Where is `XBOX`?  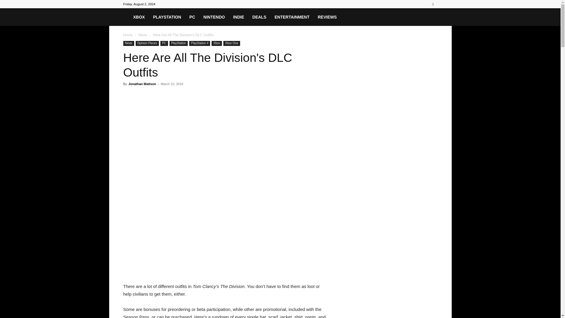
XBOX is located at coordinates (139, 17).